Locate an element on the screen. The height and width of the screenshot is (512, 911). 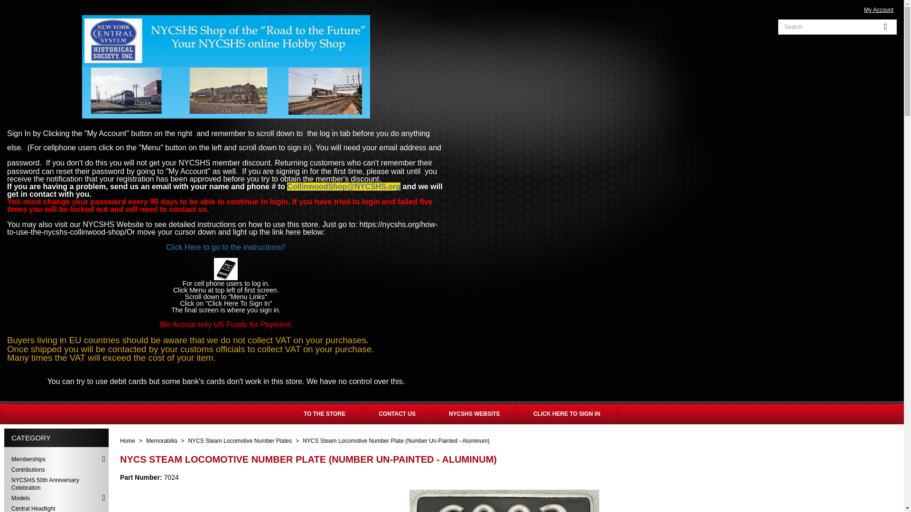
NYCSHS 50th Anniversary Celebration is located at coordinates (56, 484).